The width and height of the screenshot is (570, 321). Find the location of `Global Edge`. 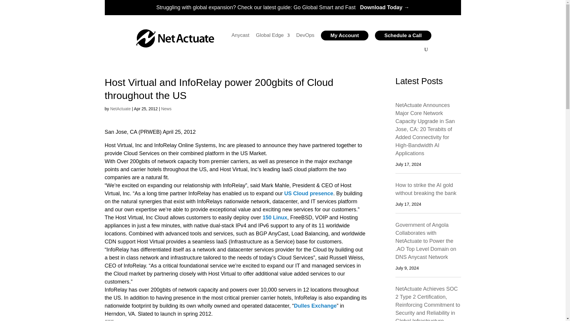

Global Edge is located at coordinates (273, 35).